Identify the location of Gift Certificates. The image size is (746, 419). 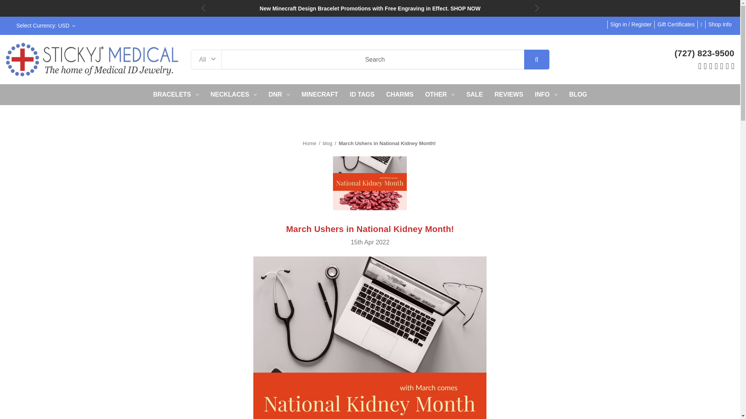
(676, 24).